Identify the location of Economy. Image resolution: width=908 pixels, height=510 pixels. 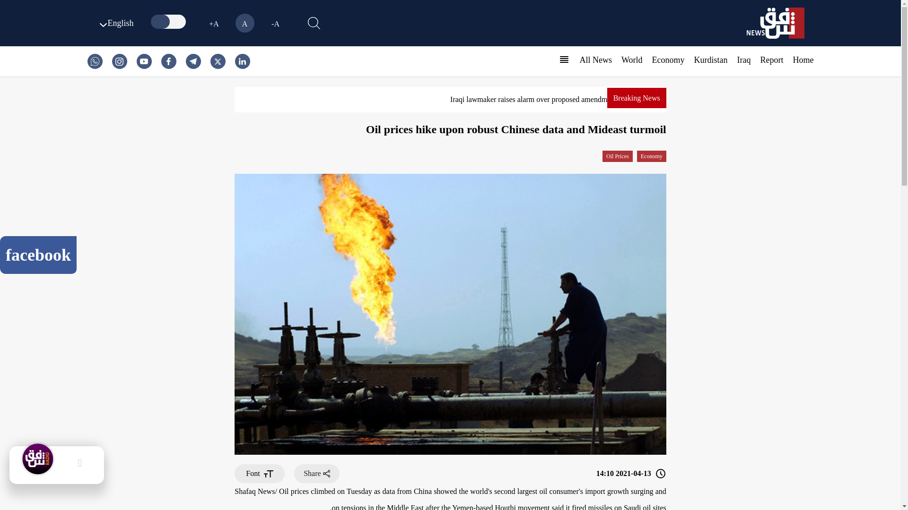
(668, 59).